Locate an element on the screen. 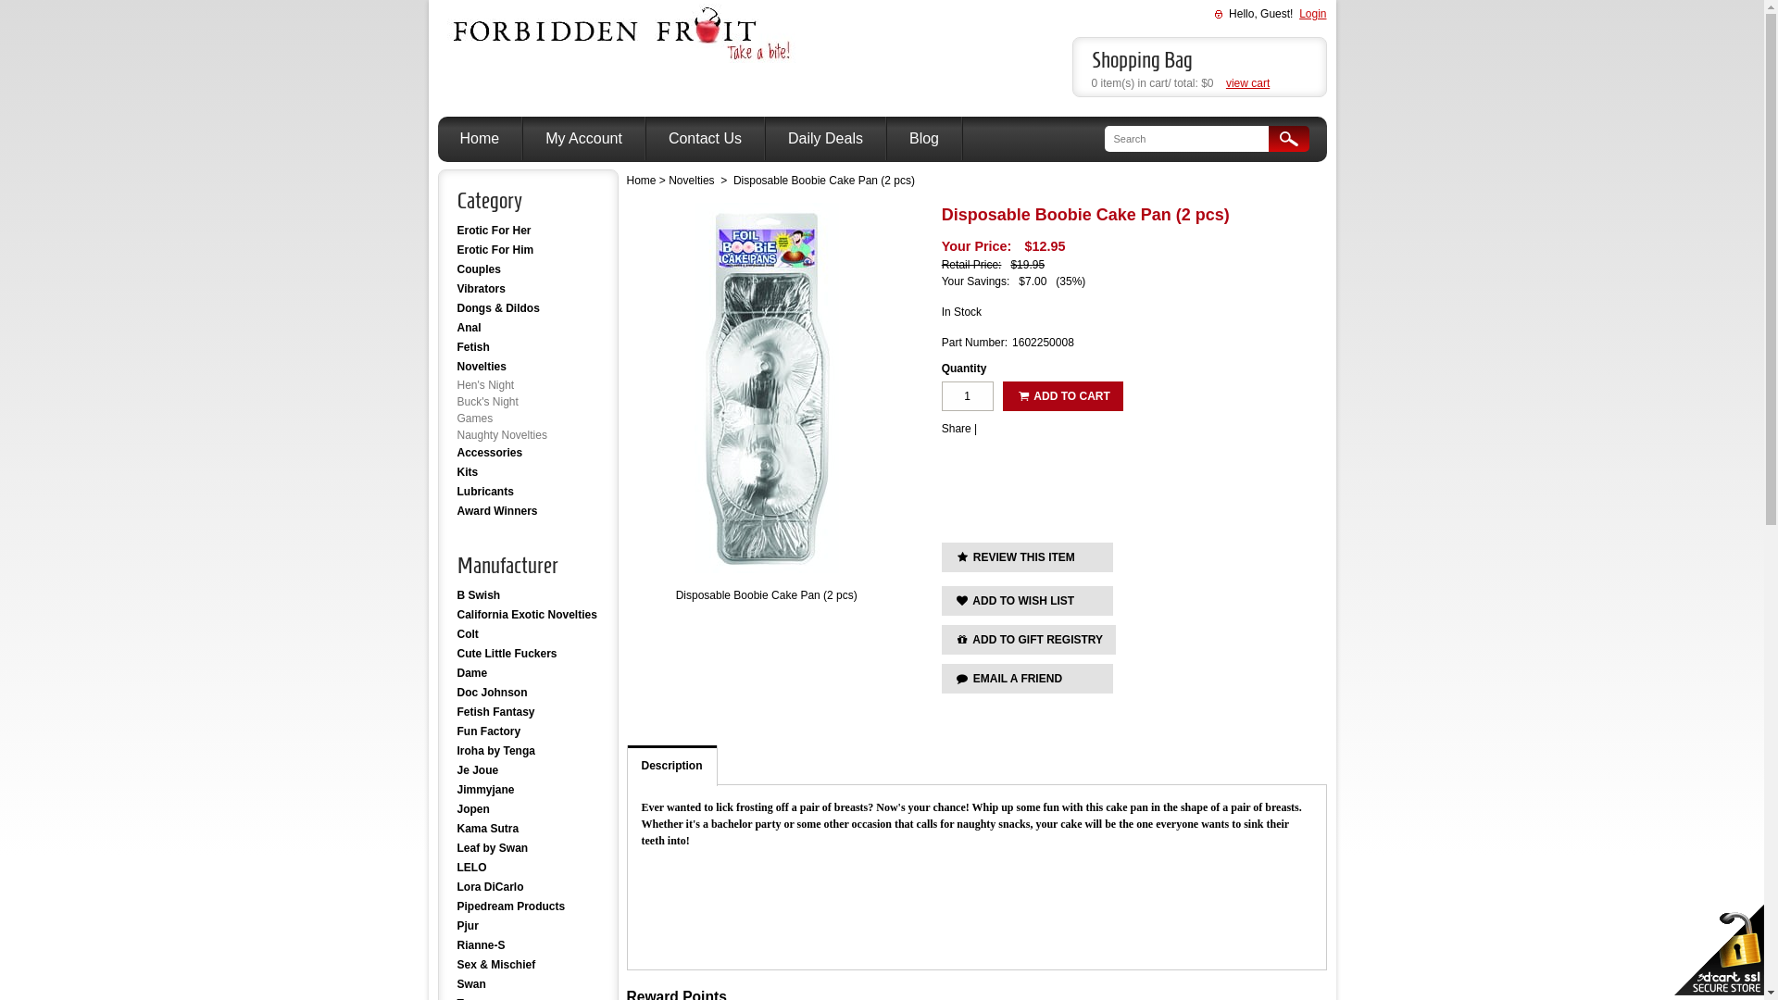  Fetish is located at coordinates (528, 348).